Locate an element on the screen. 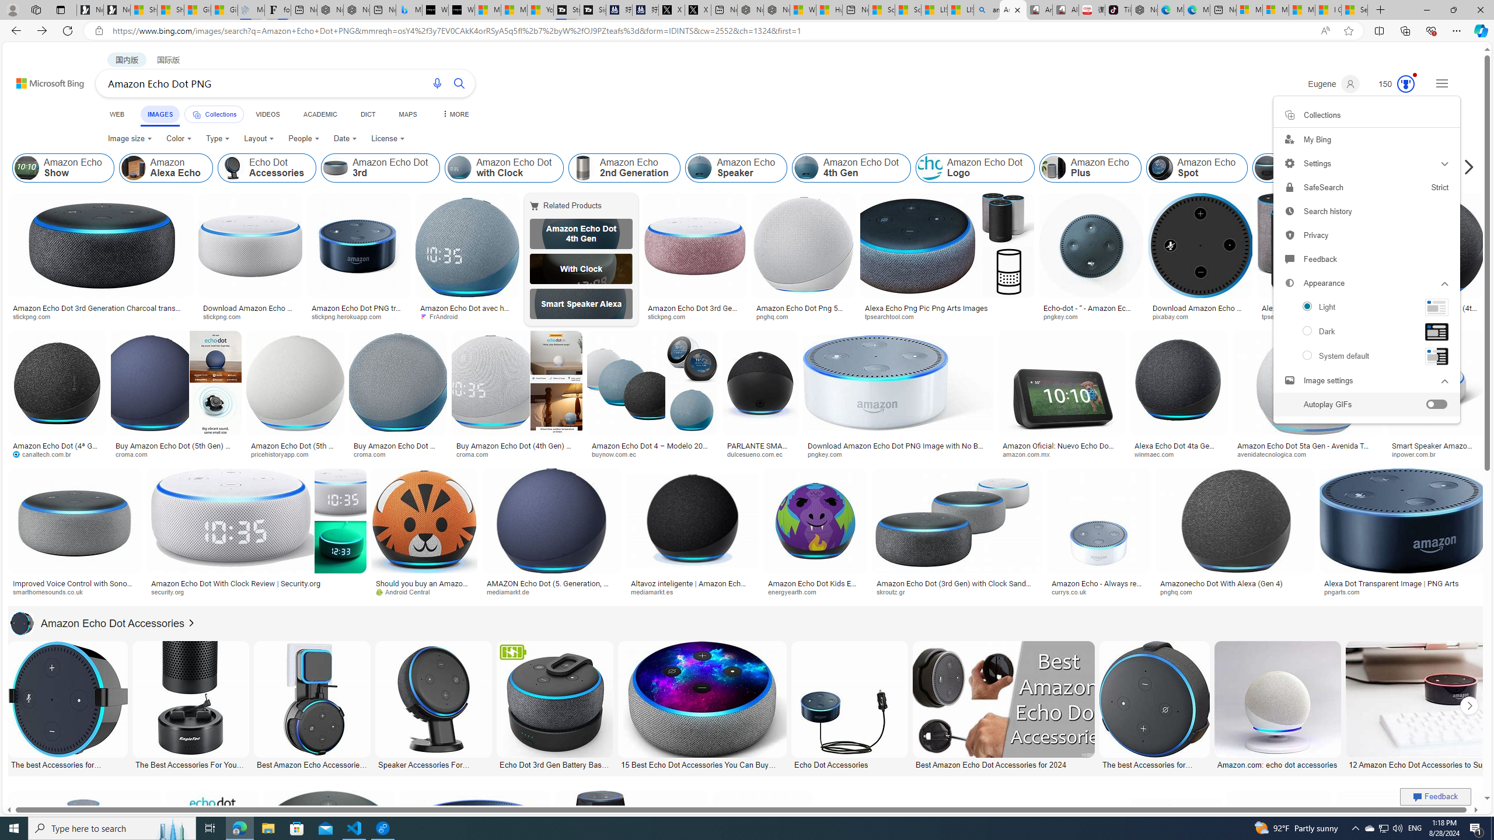 The width and height of the screenshot is (1494, 840). currys.co.uk is located at coordinates (1073, 591).